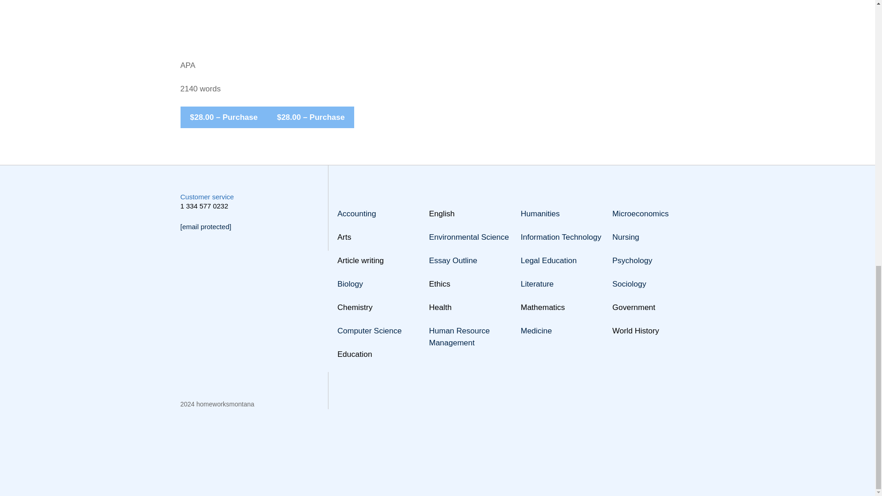 This screenshot has width=882, height=496. Describe the element at coordinates (469, 237) in the screenshot. I see `Environmental Science` at that location.